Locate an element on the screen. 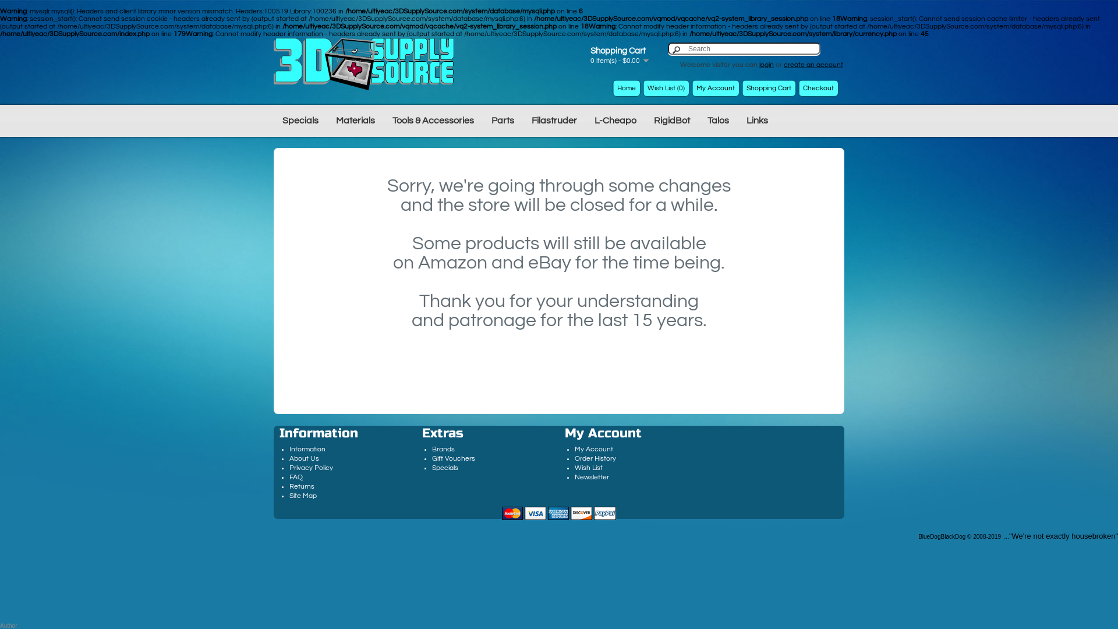  My Account is located at coordinates (594, 450).